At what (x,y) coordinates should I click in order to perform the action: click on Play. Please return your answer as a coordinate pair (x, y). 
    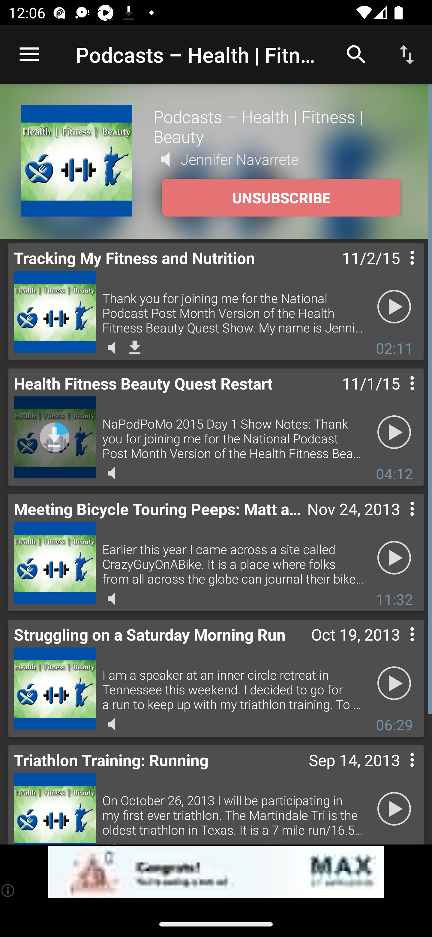
    Looking at the image, I should click on (394, 558).